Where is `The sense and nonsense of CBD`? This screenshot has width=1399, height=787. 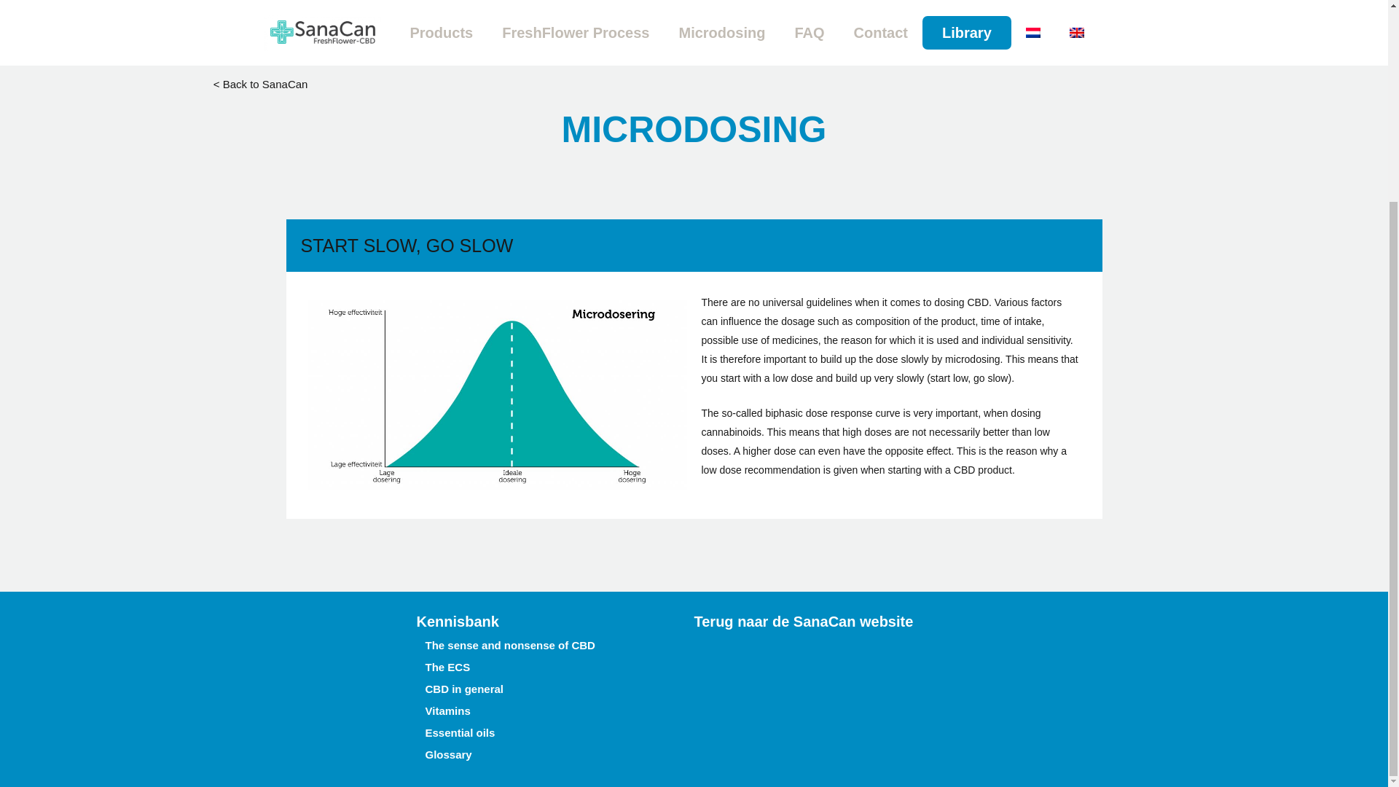 The sense and nonsense of CBD is located at coordinates (717, 35).